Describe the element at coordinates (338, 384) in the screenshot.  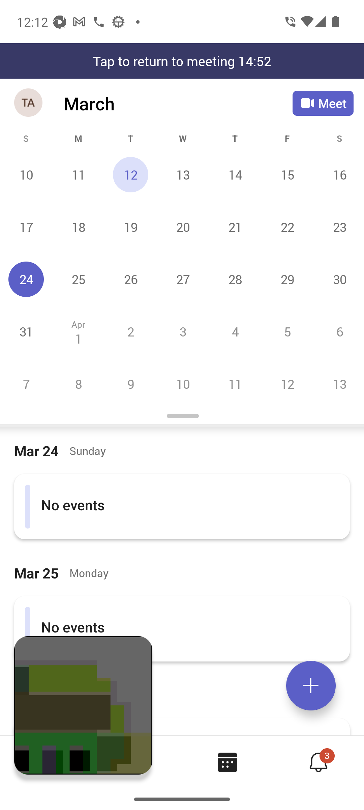
I see `Saturday, April 13 13` at that location.